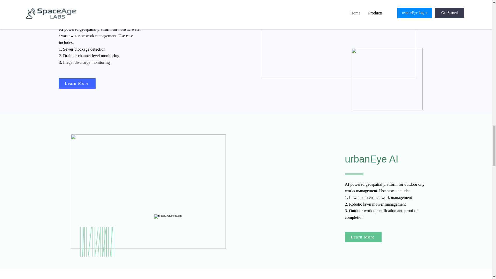  Describe the element at coordinates (363, 237) in the screenshot. I see `Learn More` at that location.